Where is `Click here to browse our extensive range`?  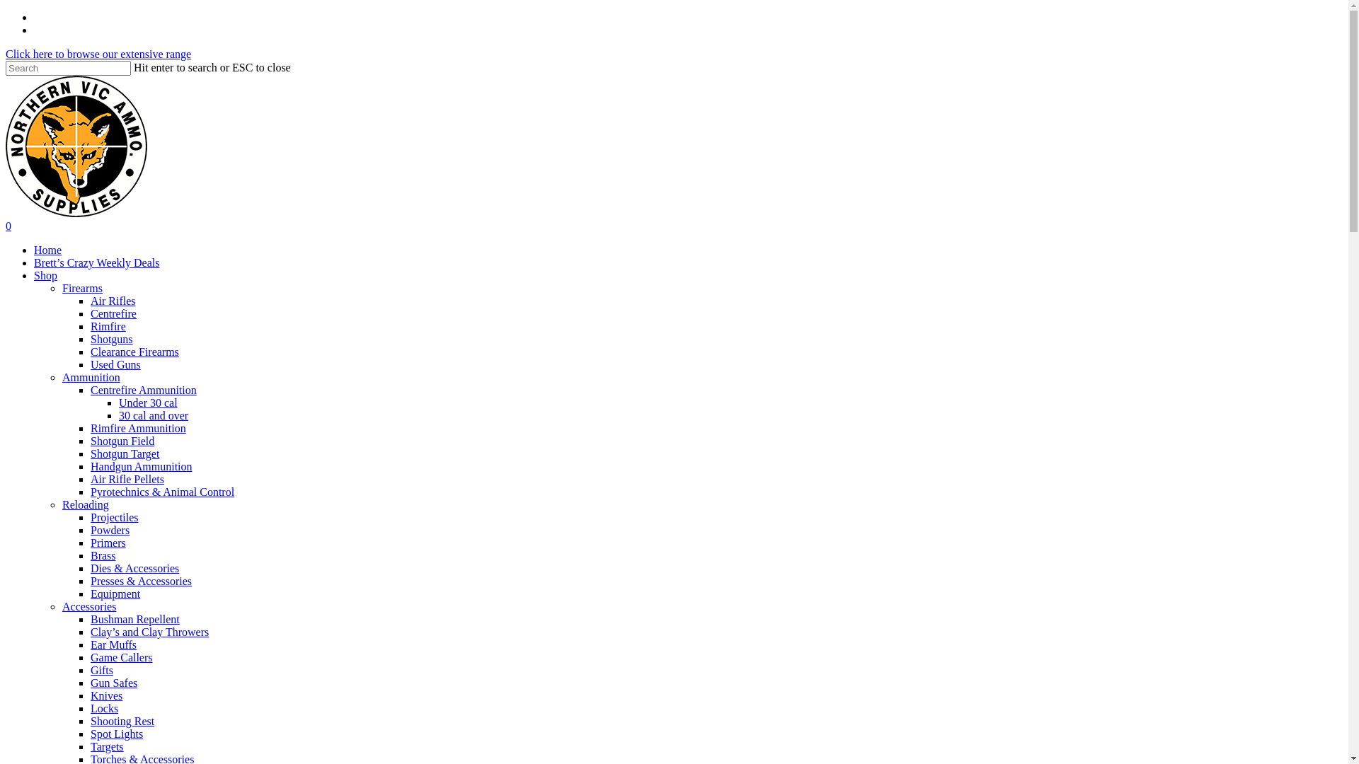 Click here to browse our extensive range is located at coordinates (98, 54).